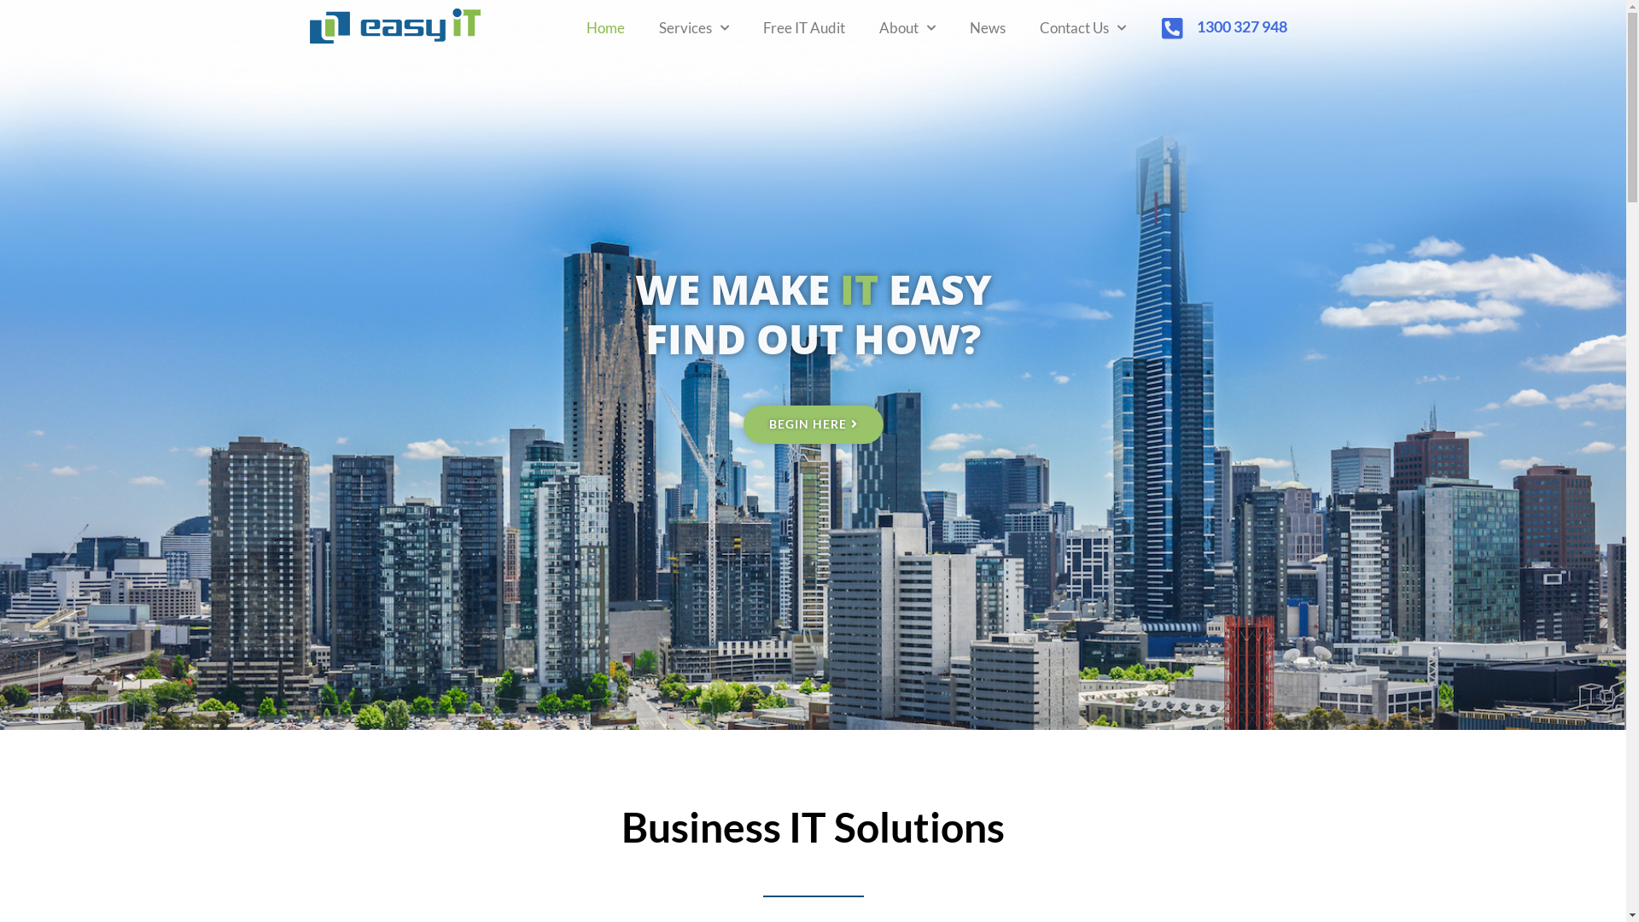 Image resolution: width=1639 pixels, height=922 pixels. What do you see at coordinates (604, 28) in the screenshot?
I see `Home` at bounding box center [604, 28].